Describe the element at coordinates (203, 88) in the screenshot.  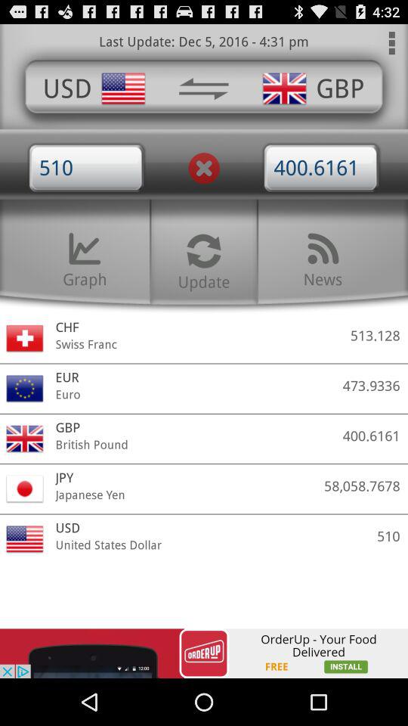
I see `change country option` at that location.